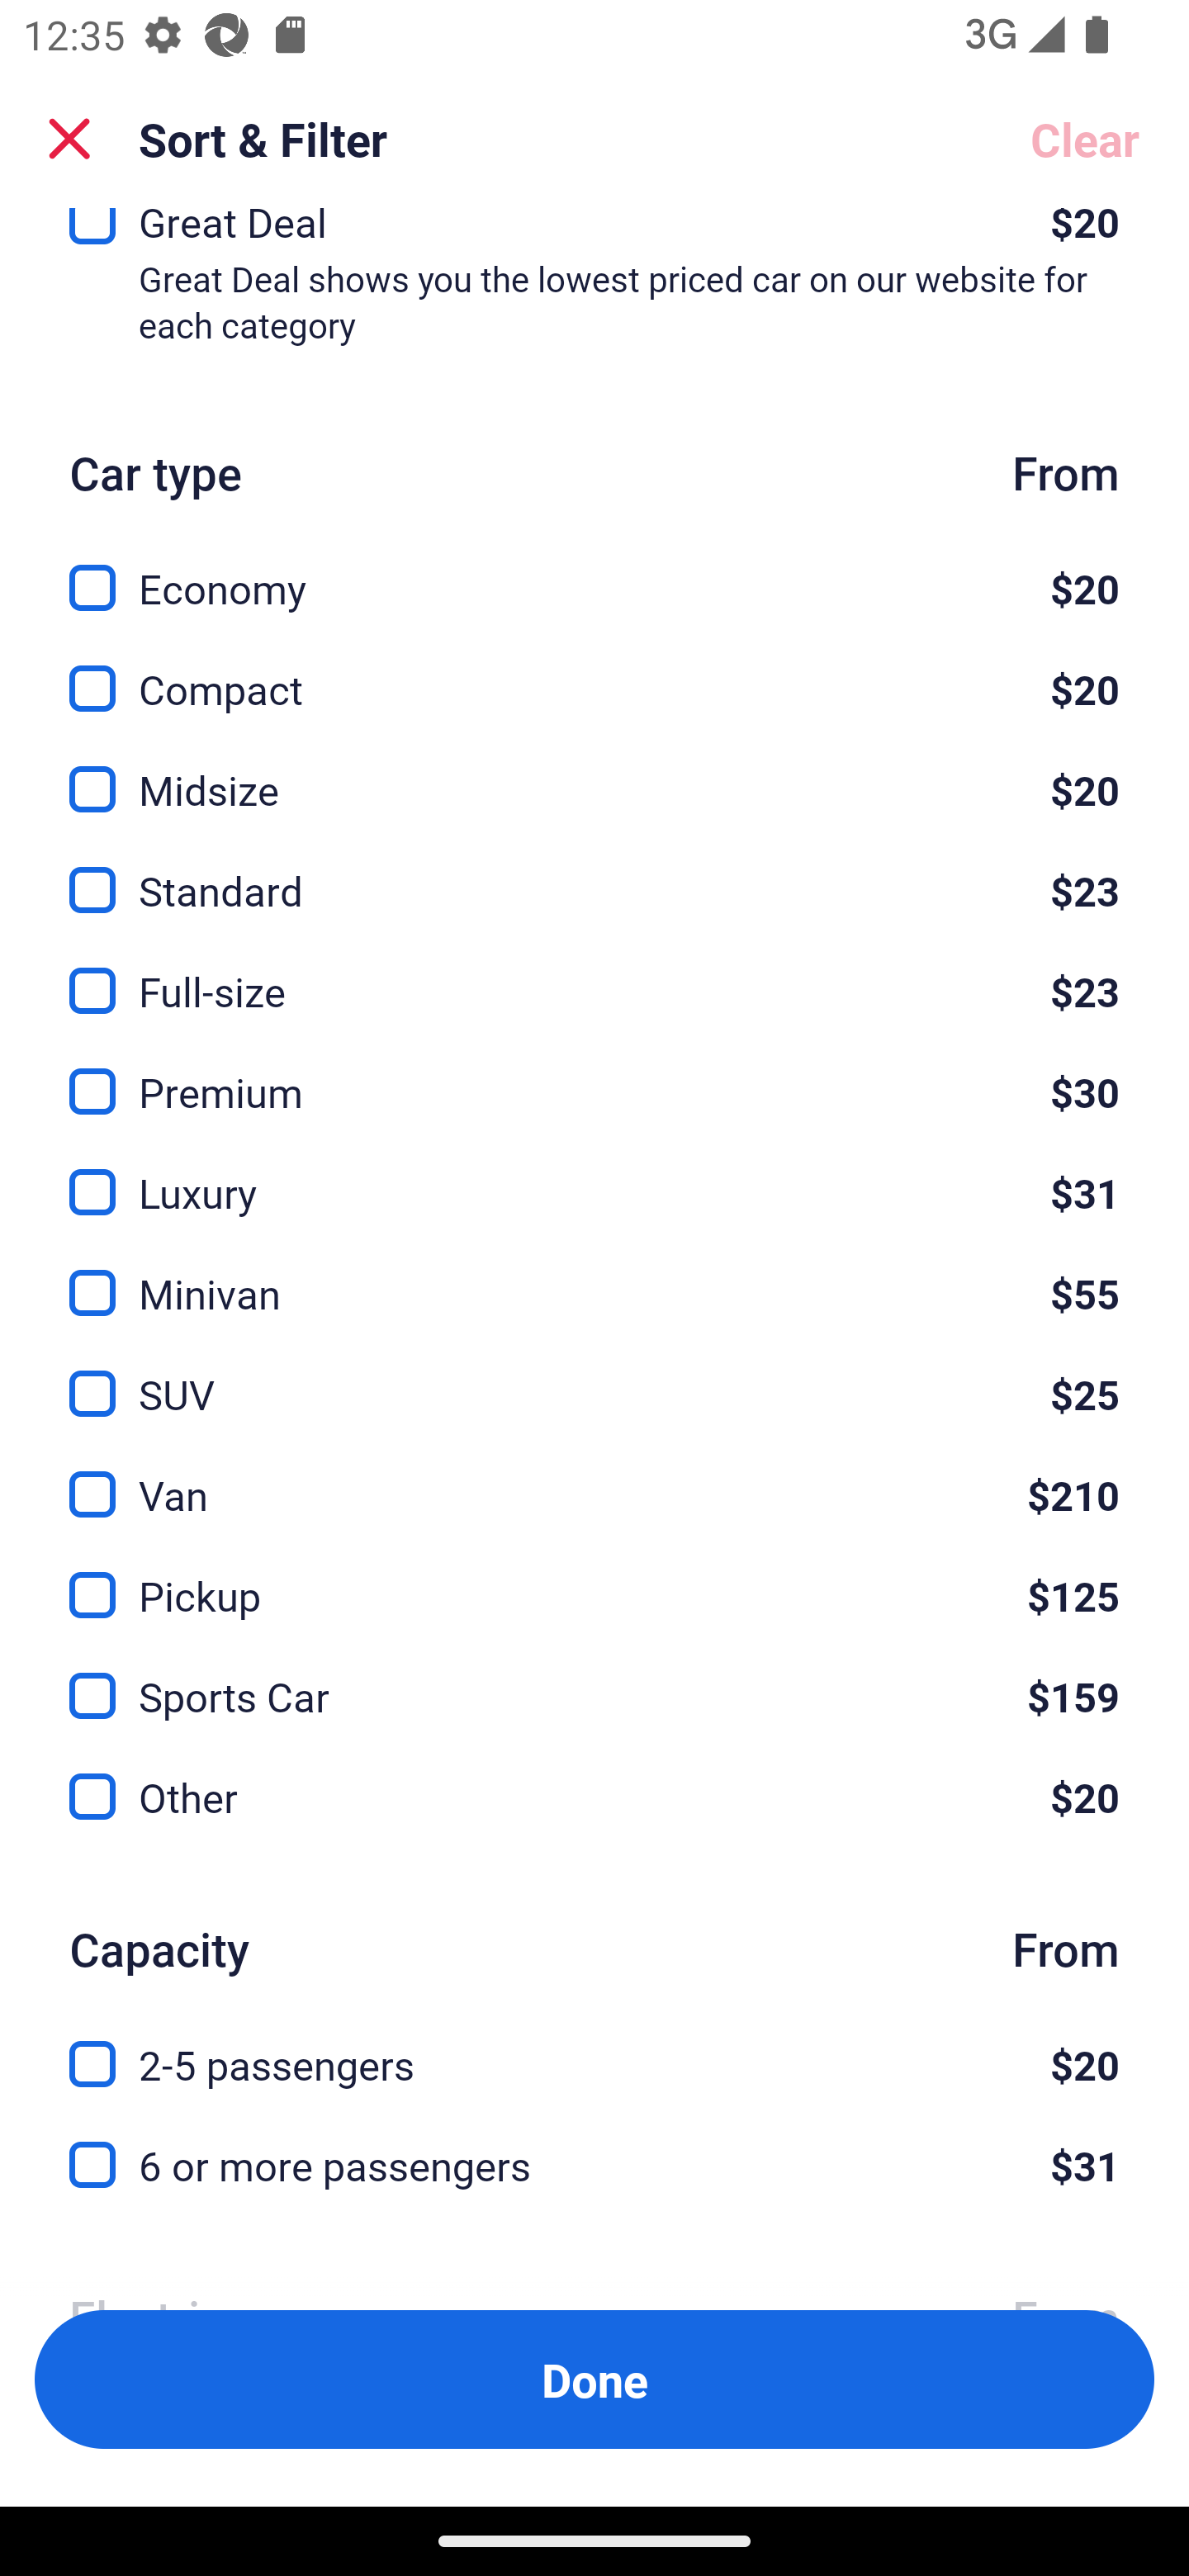 The image size is (1189, 2576). Describe the element at coordinates (594, 872) in the screenshot. I see `Standard, $23 Standard $23` at that location.